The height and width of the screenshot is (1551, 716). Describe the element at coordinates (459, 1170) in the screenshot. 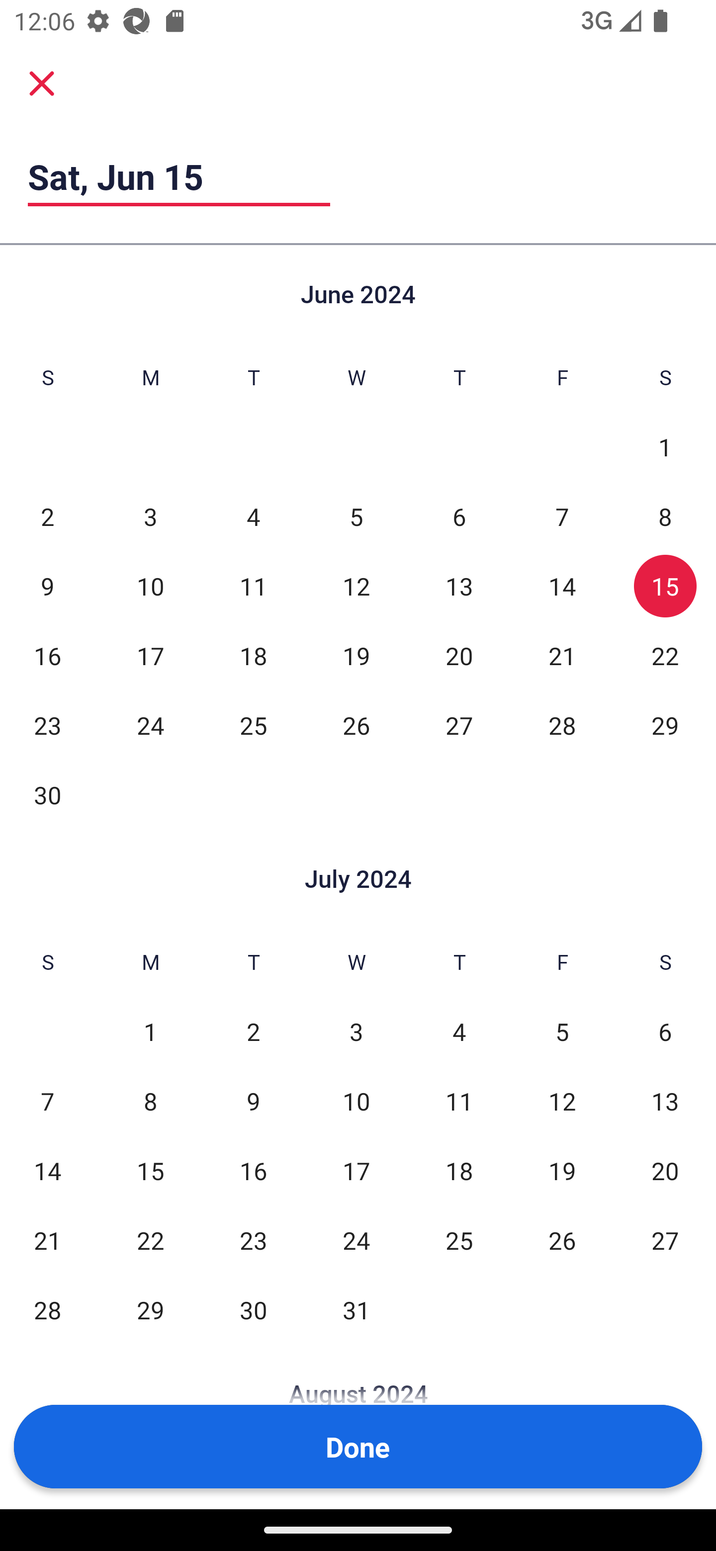

I see `18 Thu, Jul 18, Not Selected` at that location.